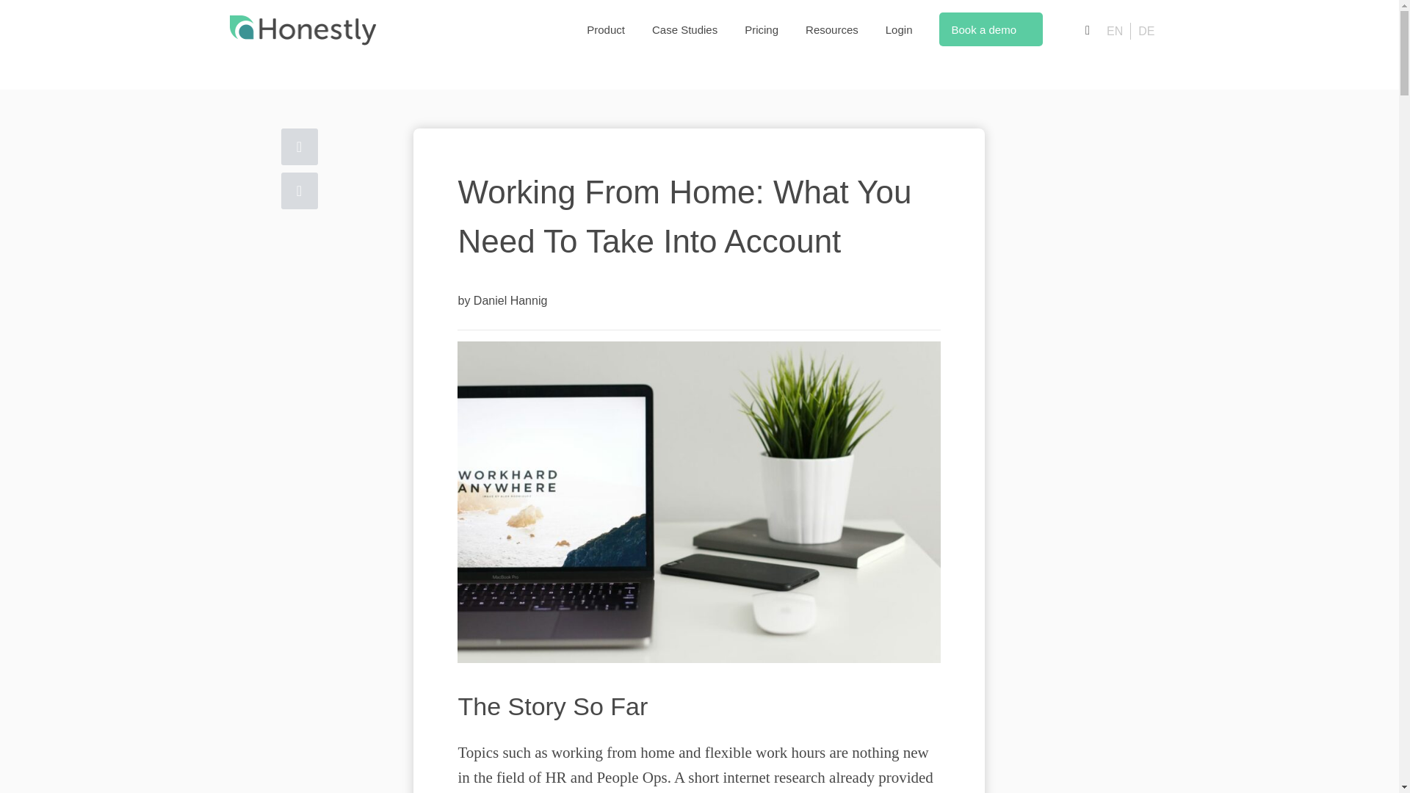  Describe the element at coordinates (899, 29) in the screenshot. I see `Login` at that location.